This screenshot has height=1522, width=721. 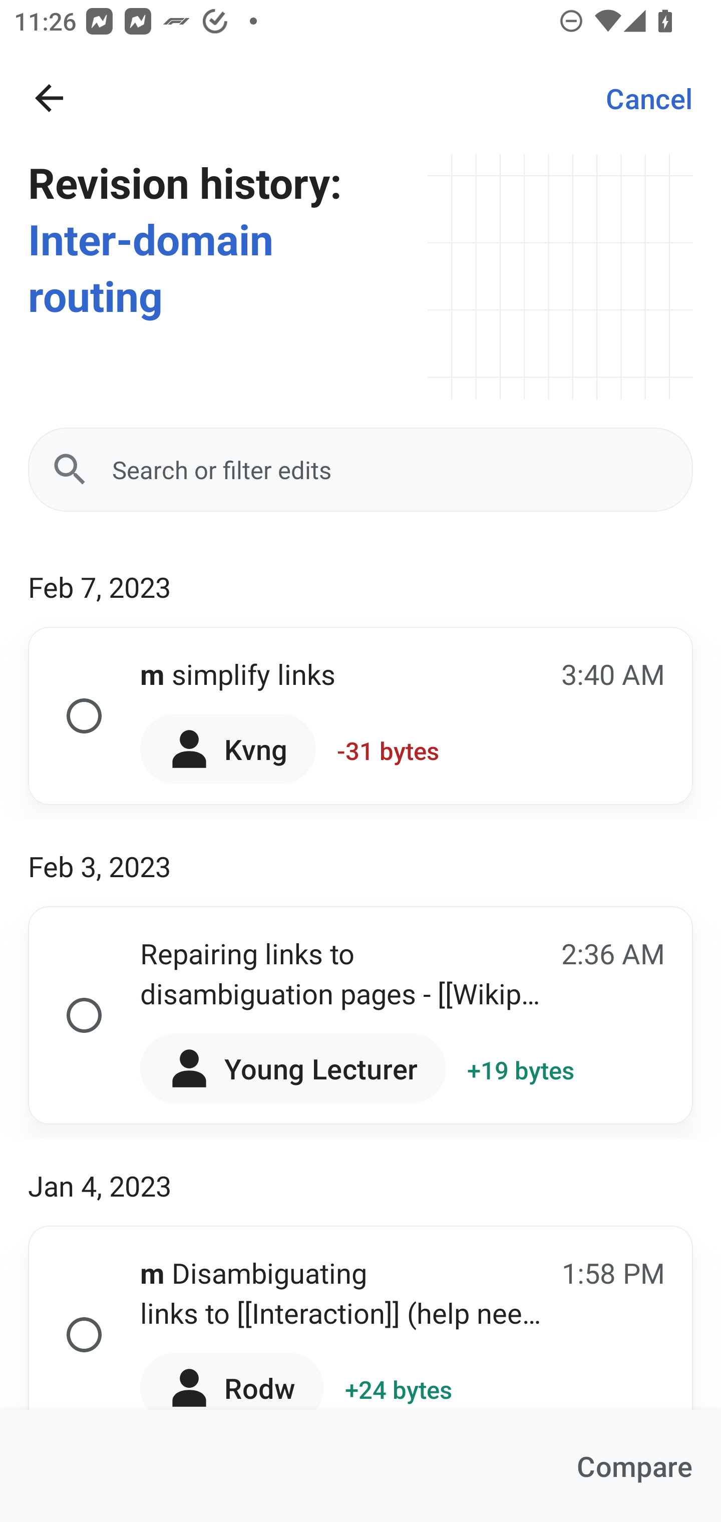 What do you see at coordinates (649, 98) in the screenshot?
I see `Cancel` at bounding box center [649, 98].